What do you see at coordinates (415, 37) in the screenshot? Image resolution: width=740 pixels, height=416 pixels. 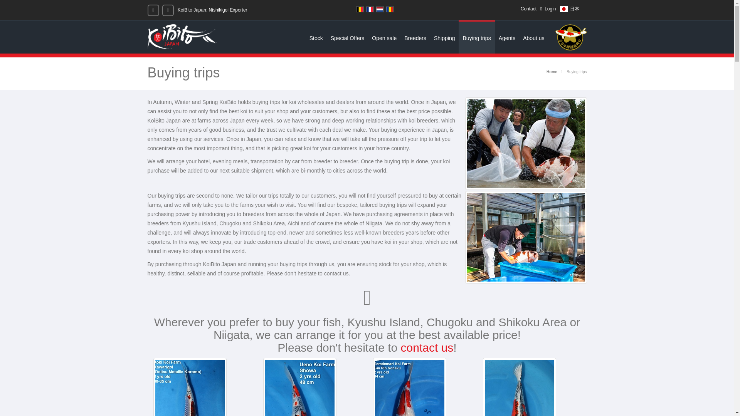 I see `Breeders` at bounding box center [415, 37].